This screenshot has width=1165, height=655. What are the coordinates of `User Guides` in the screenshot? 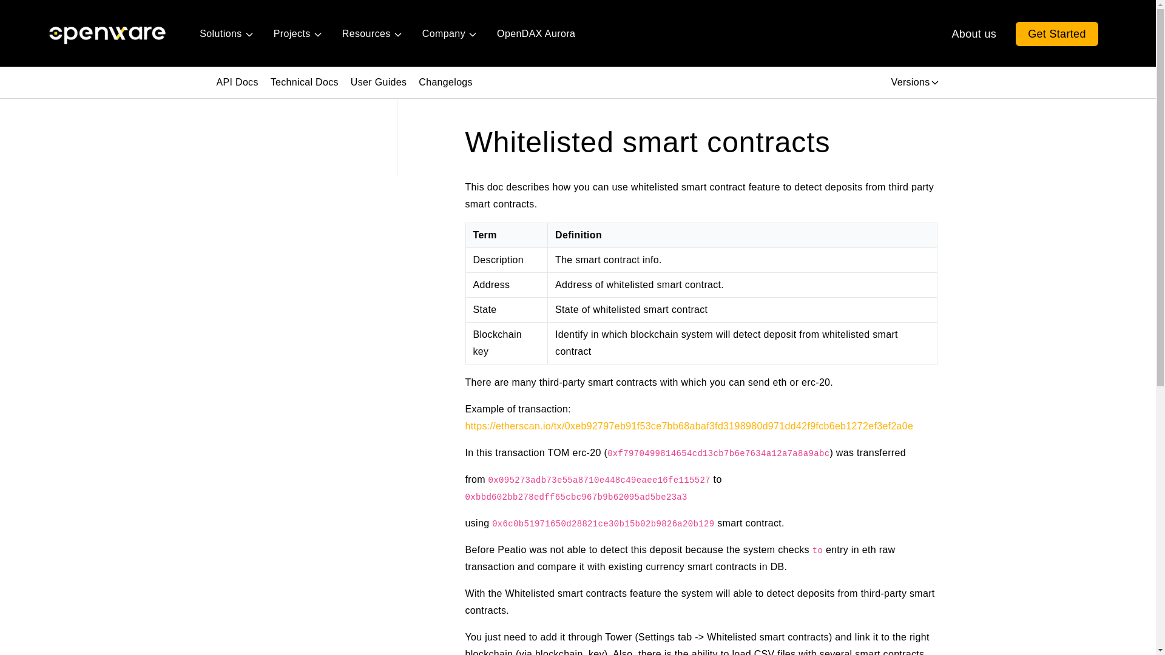 It's located at (379, 82).